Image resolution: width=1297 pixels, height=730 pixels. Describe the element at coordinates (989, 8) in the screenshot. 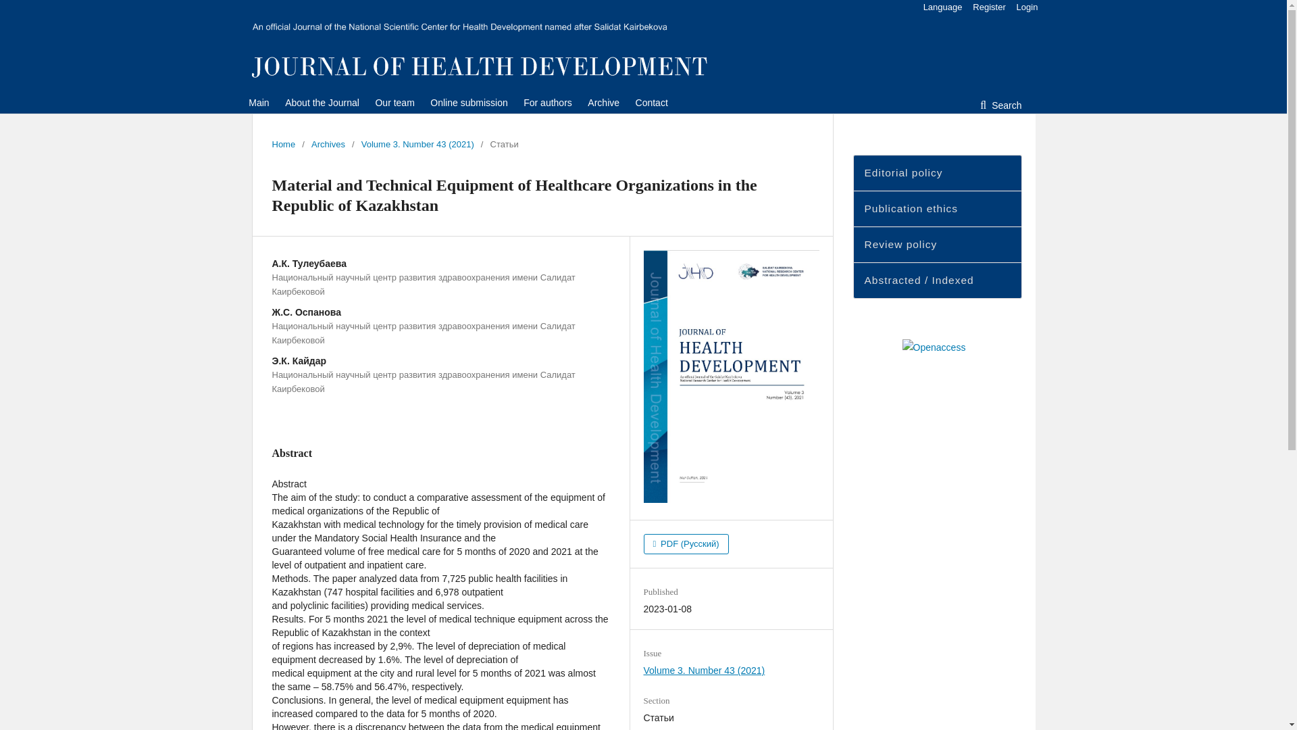

I see `Register` at that location.